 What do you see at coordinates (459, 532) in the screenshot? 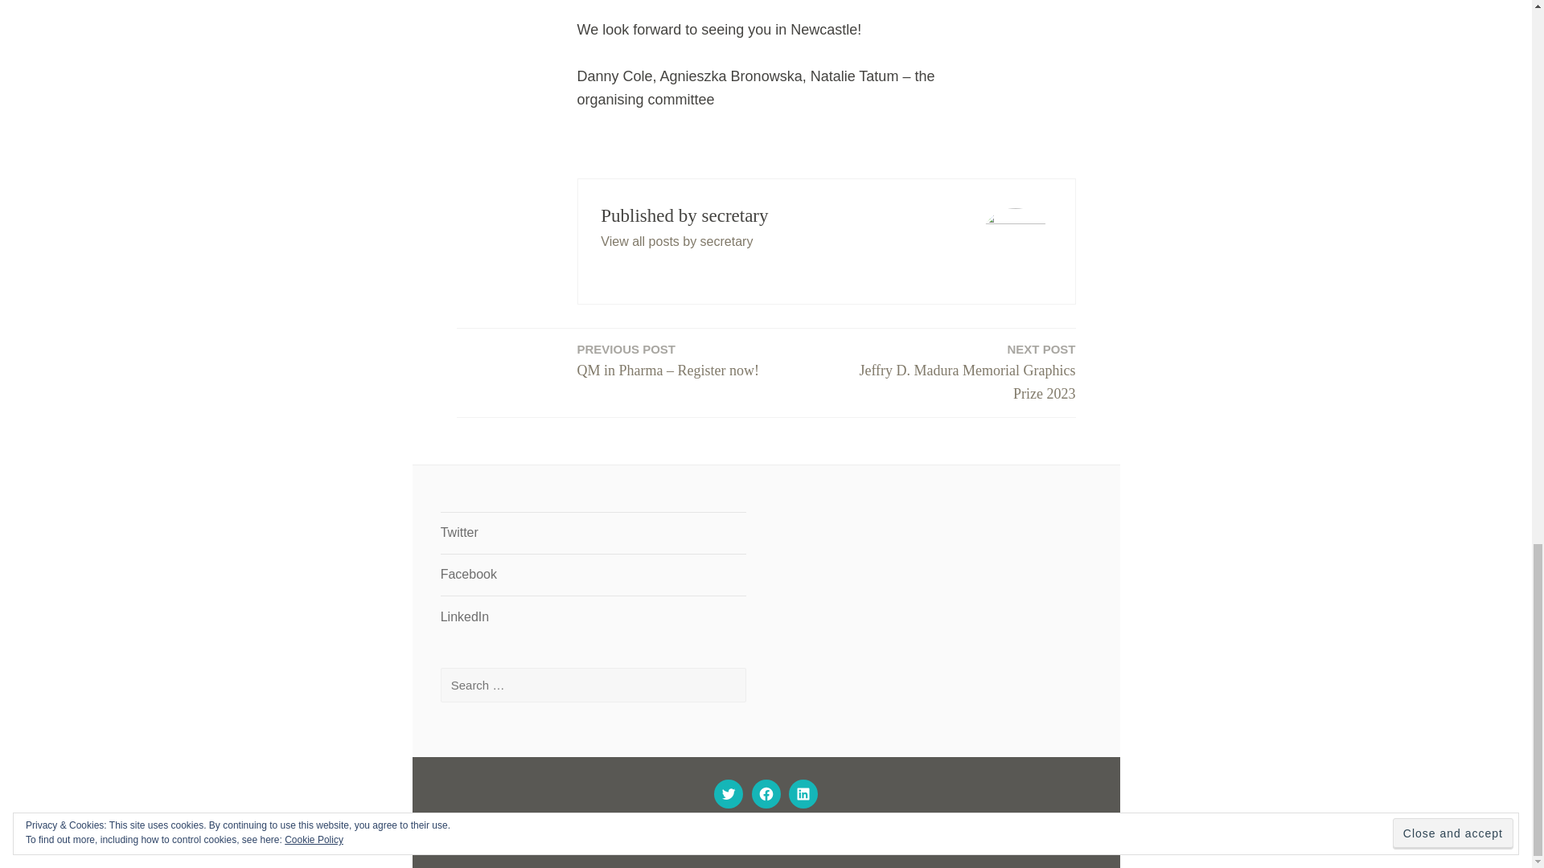
I see `View all posts by secretary` at bounding box center [459, 532].